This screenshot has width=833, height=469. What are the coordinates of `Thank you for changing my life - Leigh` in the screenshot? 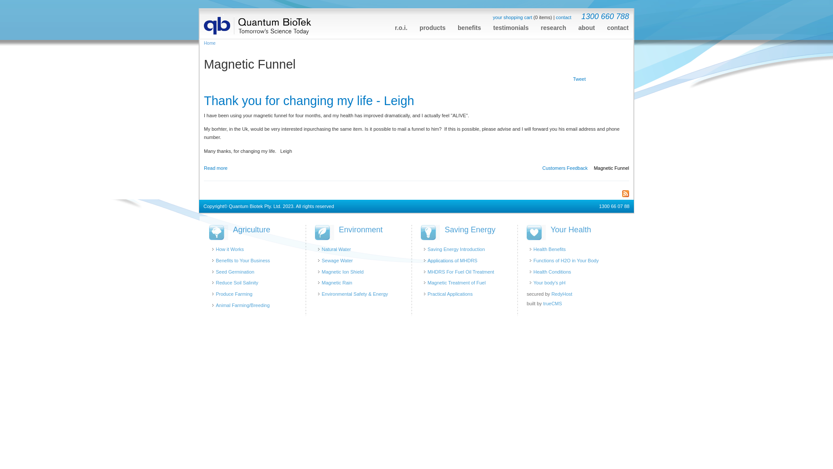 It's located at (309, 101).